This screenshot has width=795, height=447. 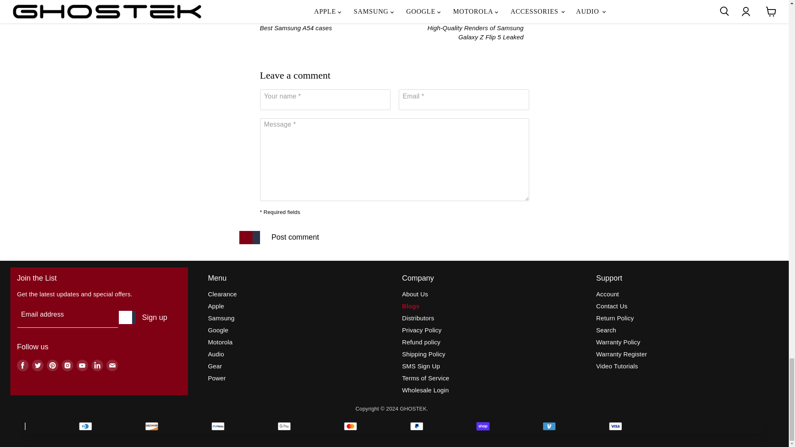 What do you see at coordinates (37, 365) in the screenshot?
I see `Twitter` at bounding box center [37, 365].